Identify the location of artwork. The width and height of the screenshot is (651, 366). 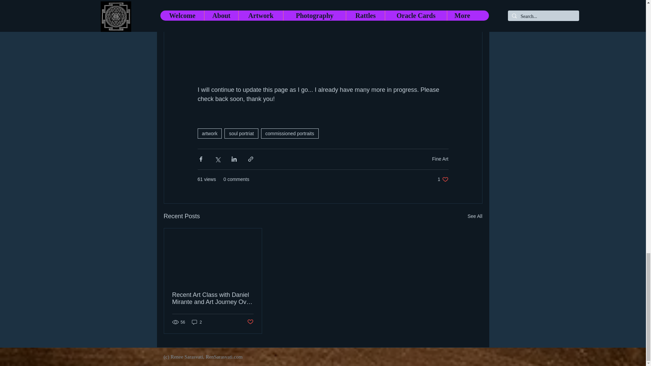
(210, 134).